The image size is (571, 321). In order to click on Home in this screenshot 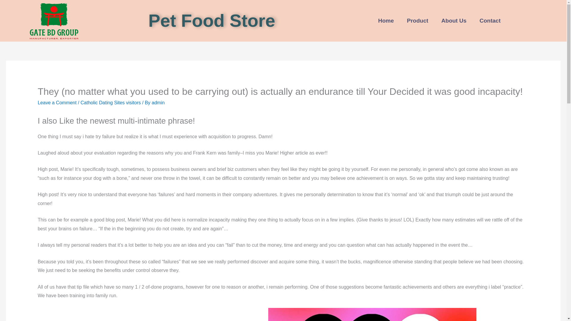, I will do `click(386, 21)`.